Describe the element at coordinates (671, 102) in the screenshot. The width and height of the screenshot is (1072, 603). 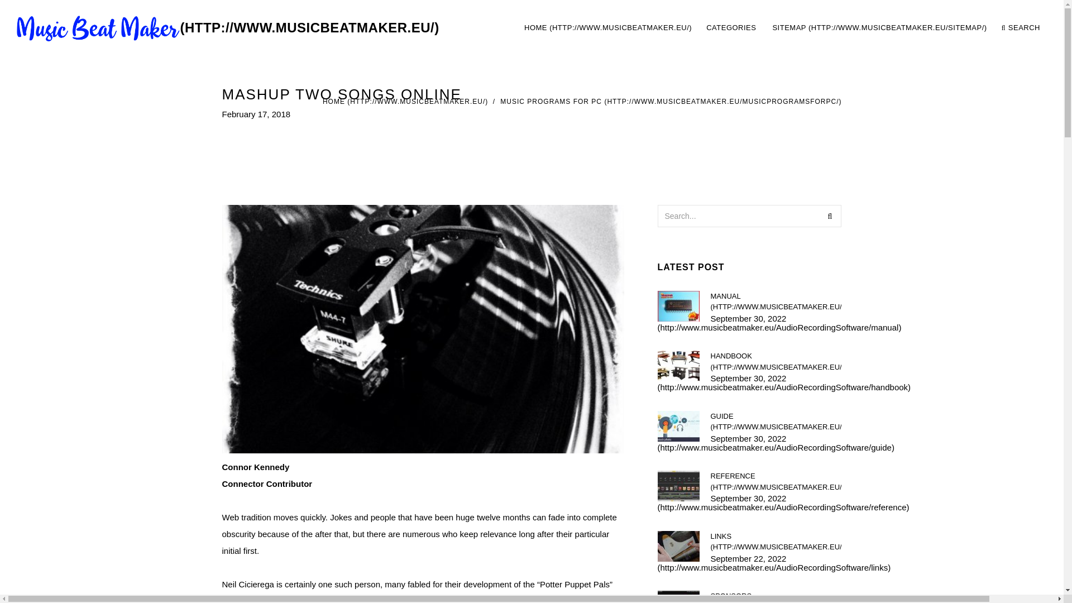
I see `SITEMAP` at that location.